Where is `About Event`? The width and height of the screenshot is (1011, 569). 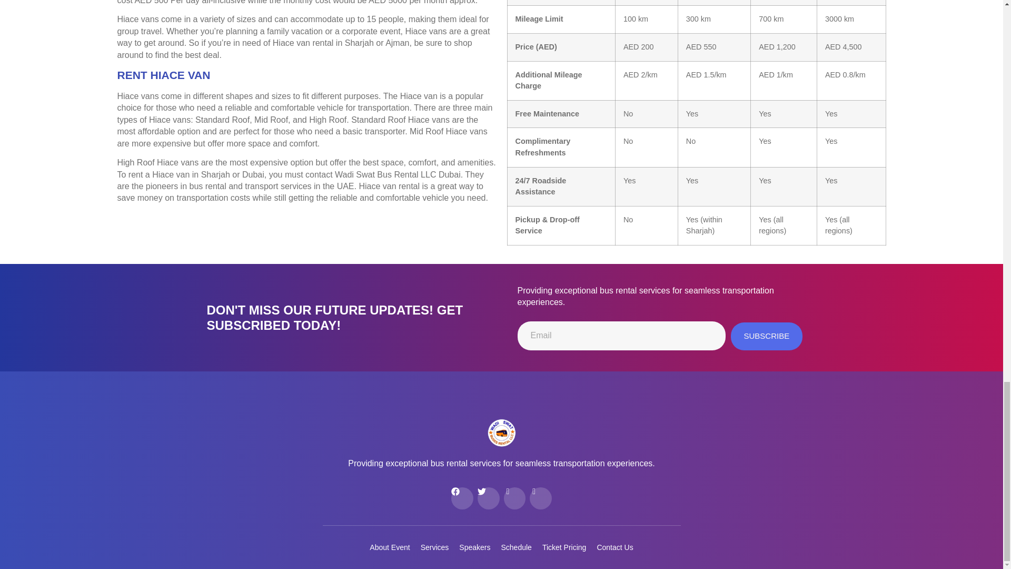
About Event is located at coordinates (390, 547).